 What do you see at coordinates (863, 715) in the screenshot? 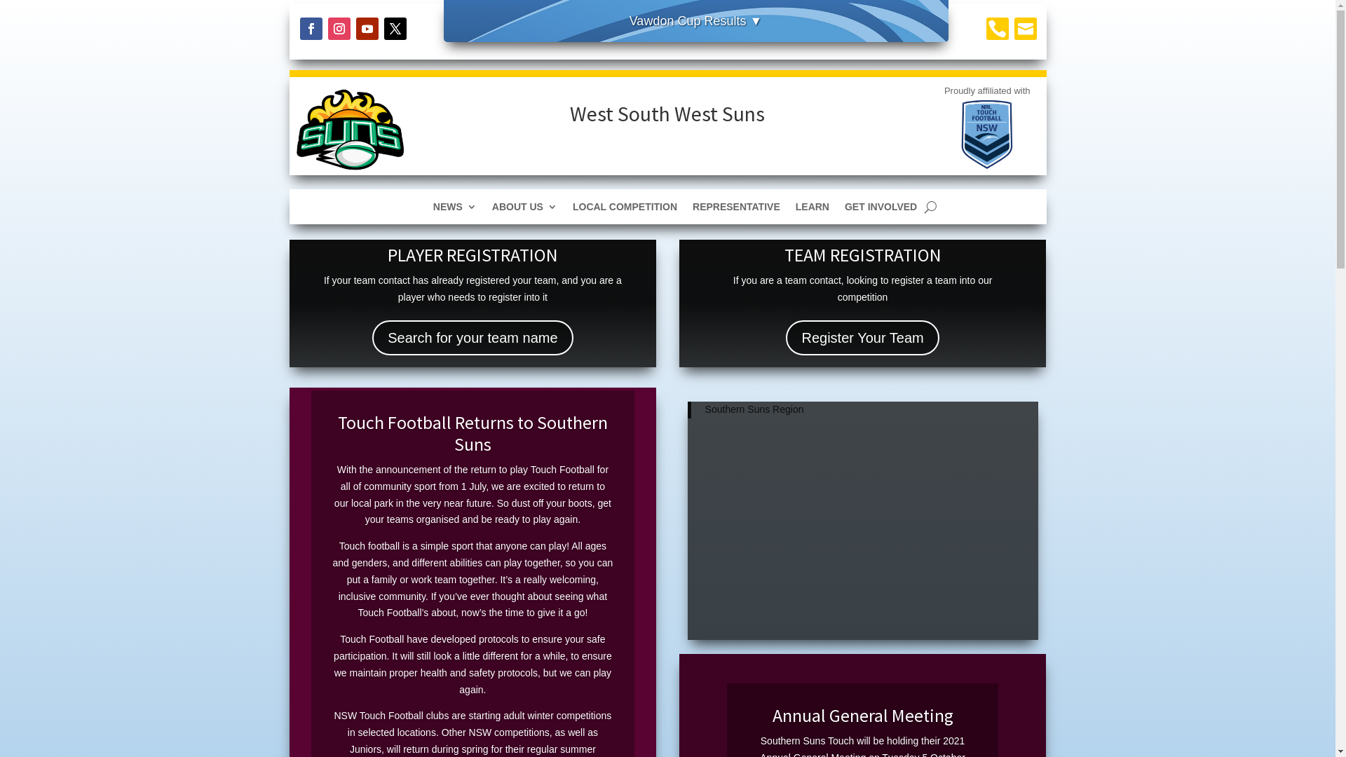
I see `Annual General Meeting` at bounding box center [863, 715].